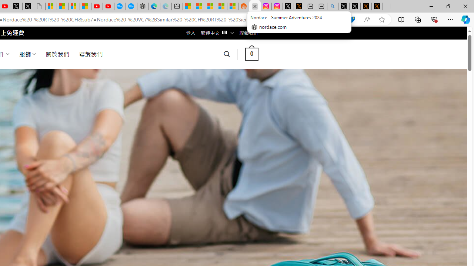  I want to click on X, so click(28, 7).